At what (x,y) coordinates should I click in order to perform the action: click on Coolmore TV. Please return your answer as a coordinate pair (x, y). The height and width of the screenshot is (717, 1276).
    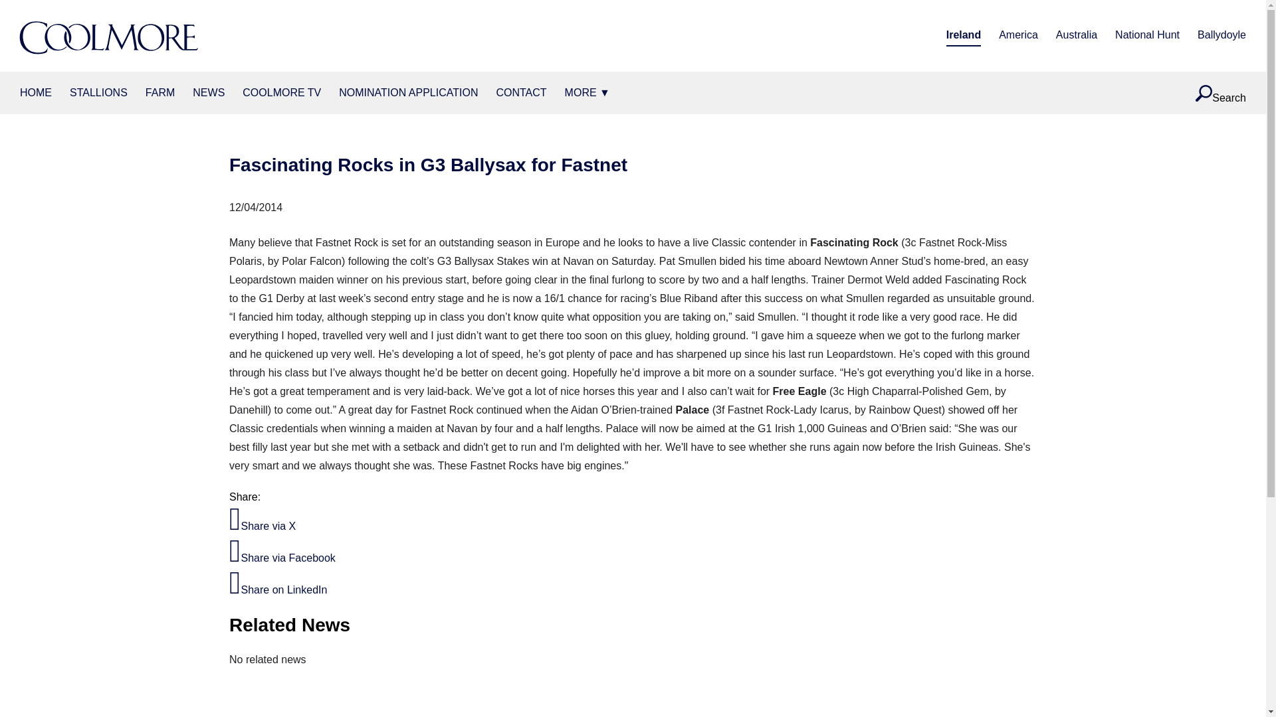
    Looking at the image, I should click on (282, 93).